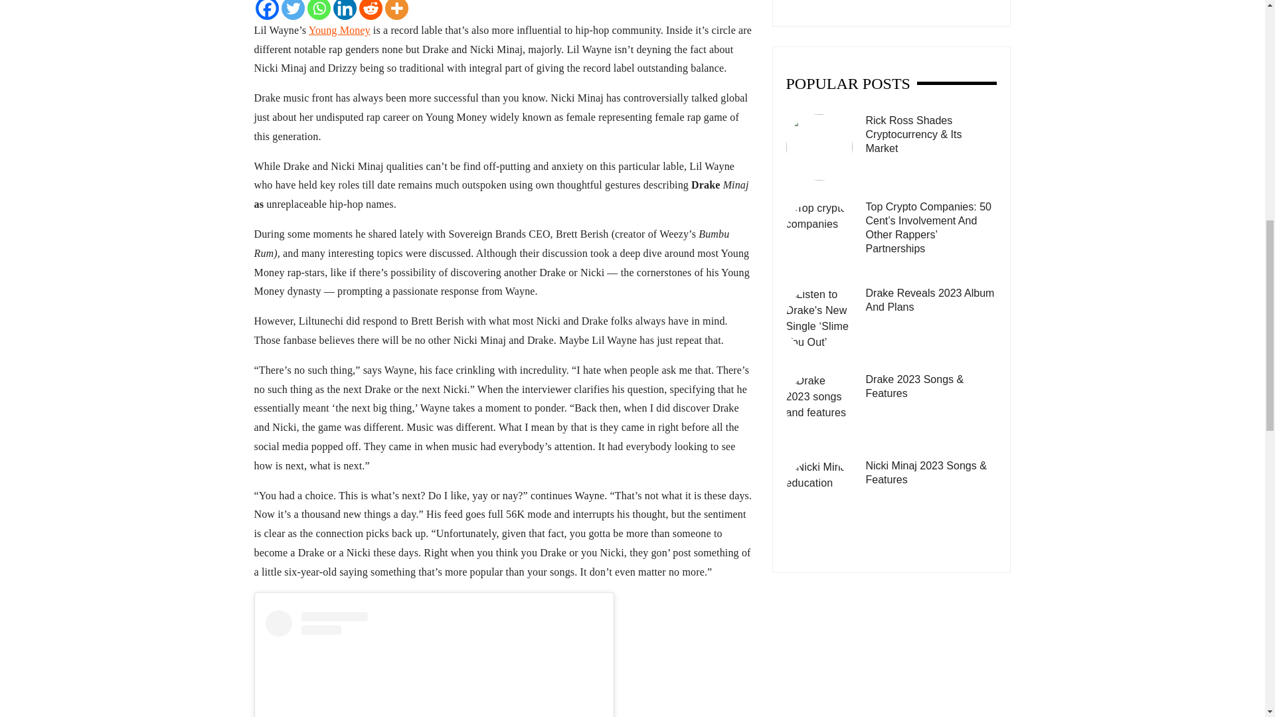  I want to click on Whatsapp, so click(319, 10).